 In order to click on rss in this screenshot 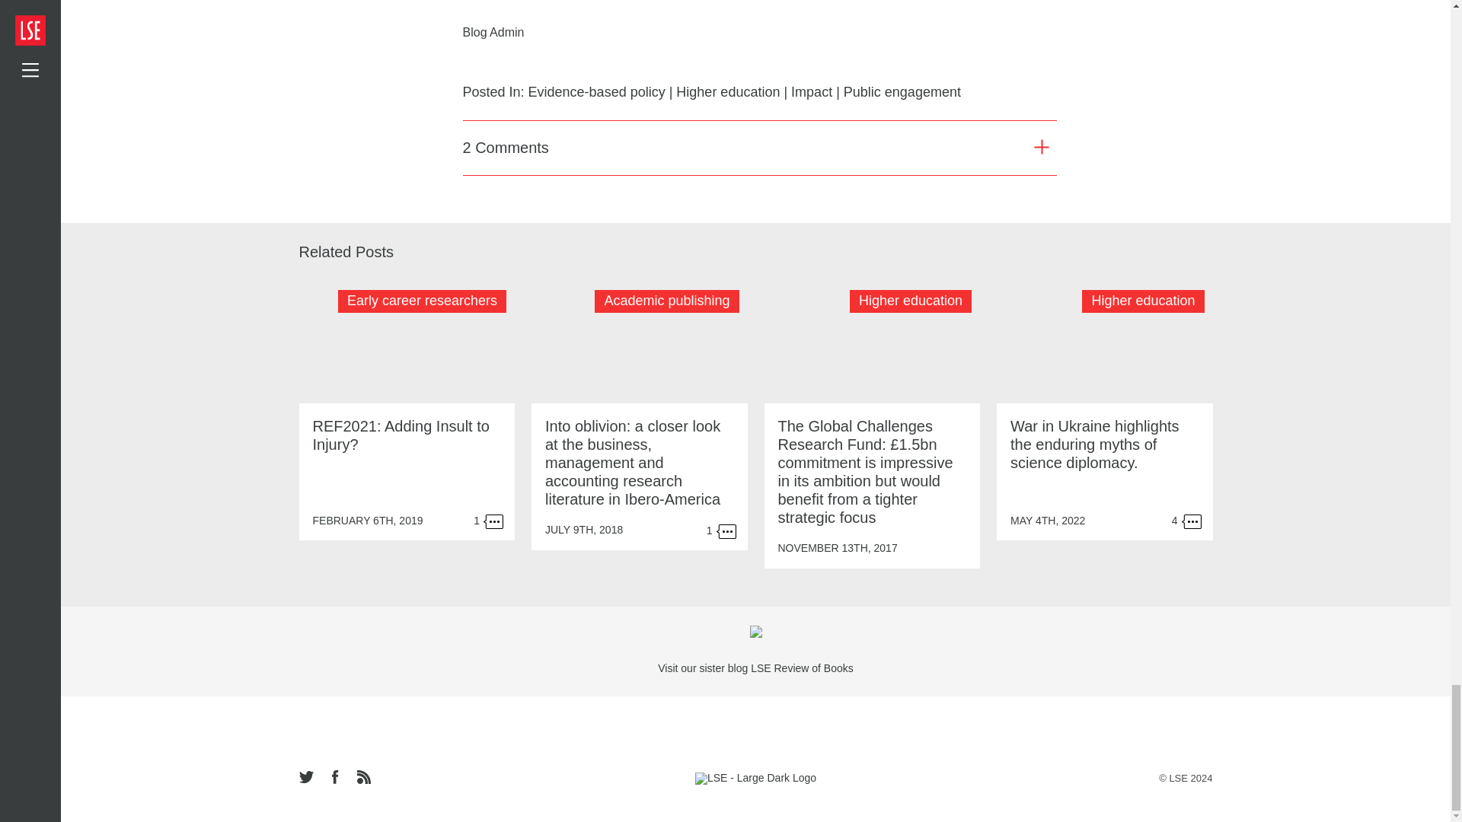, I will do `click(362, 778)`.